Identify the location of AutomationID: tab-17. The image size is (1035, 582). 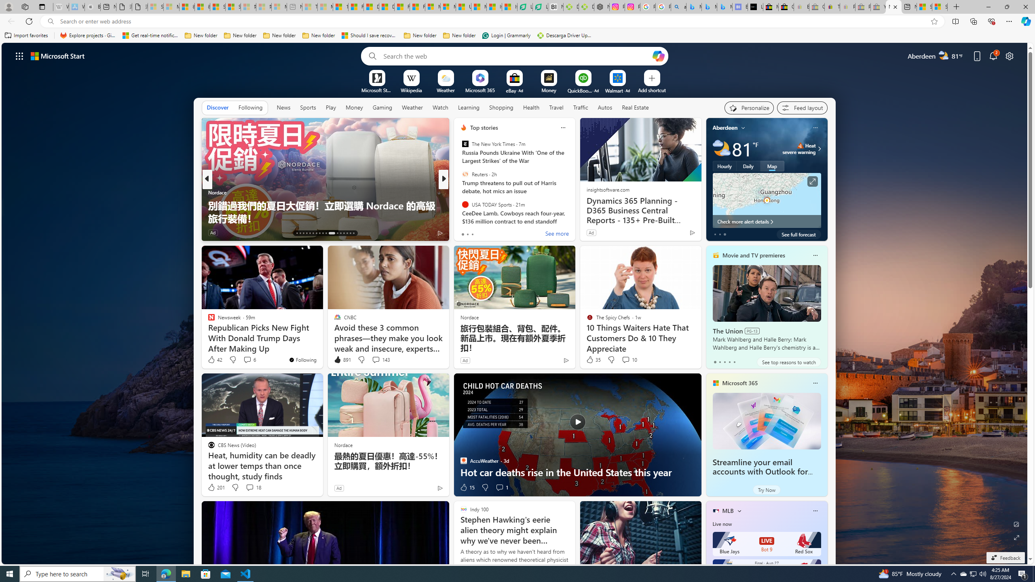
(310, 233).